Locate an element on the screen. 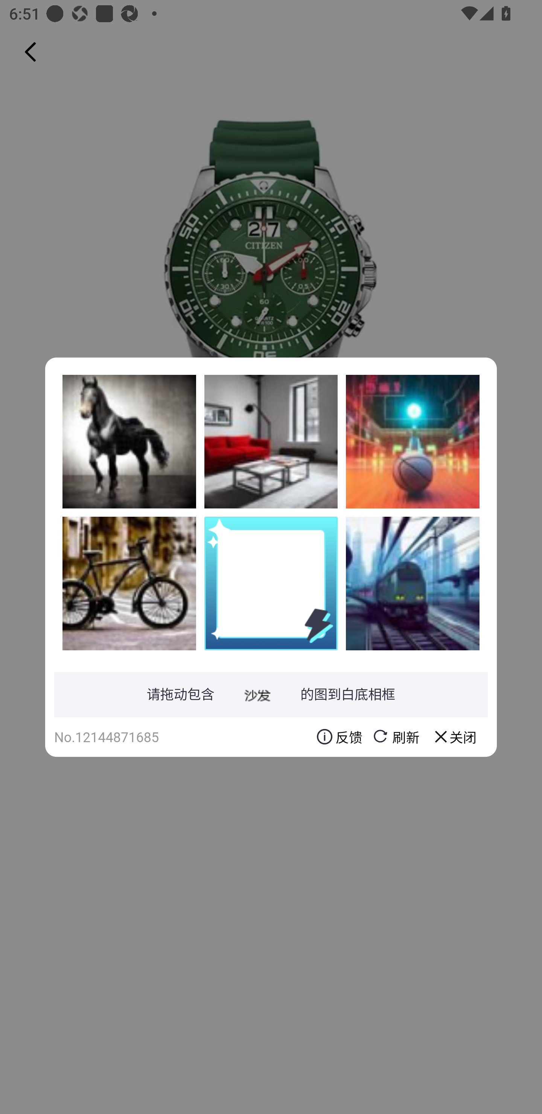  WL0mXXhvC5uIIVuT5sX91Oreat3G3tYprDe is located at coordinates (129, 583).